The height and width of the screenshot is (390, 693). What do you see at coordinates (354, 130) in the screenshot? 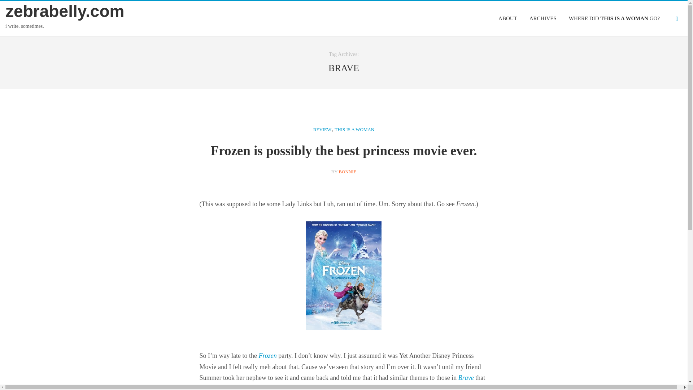
I see `THIS IS A WOMAN` at bounding box center [354, 130].